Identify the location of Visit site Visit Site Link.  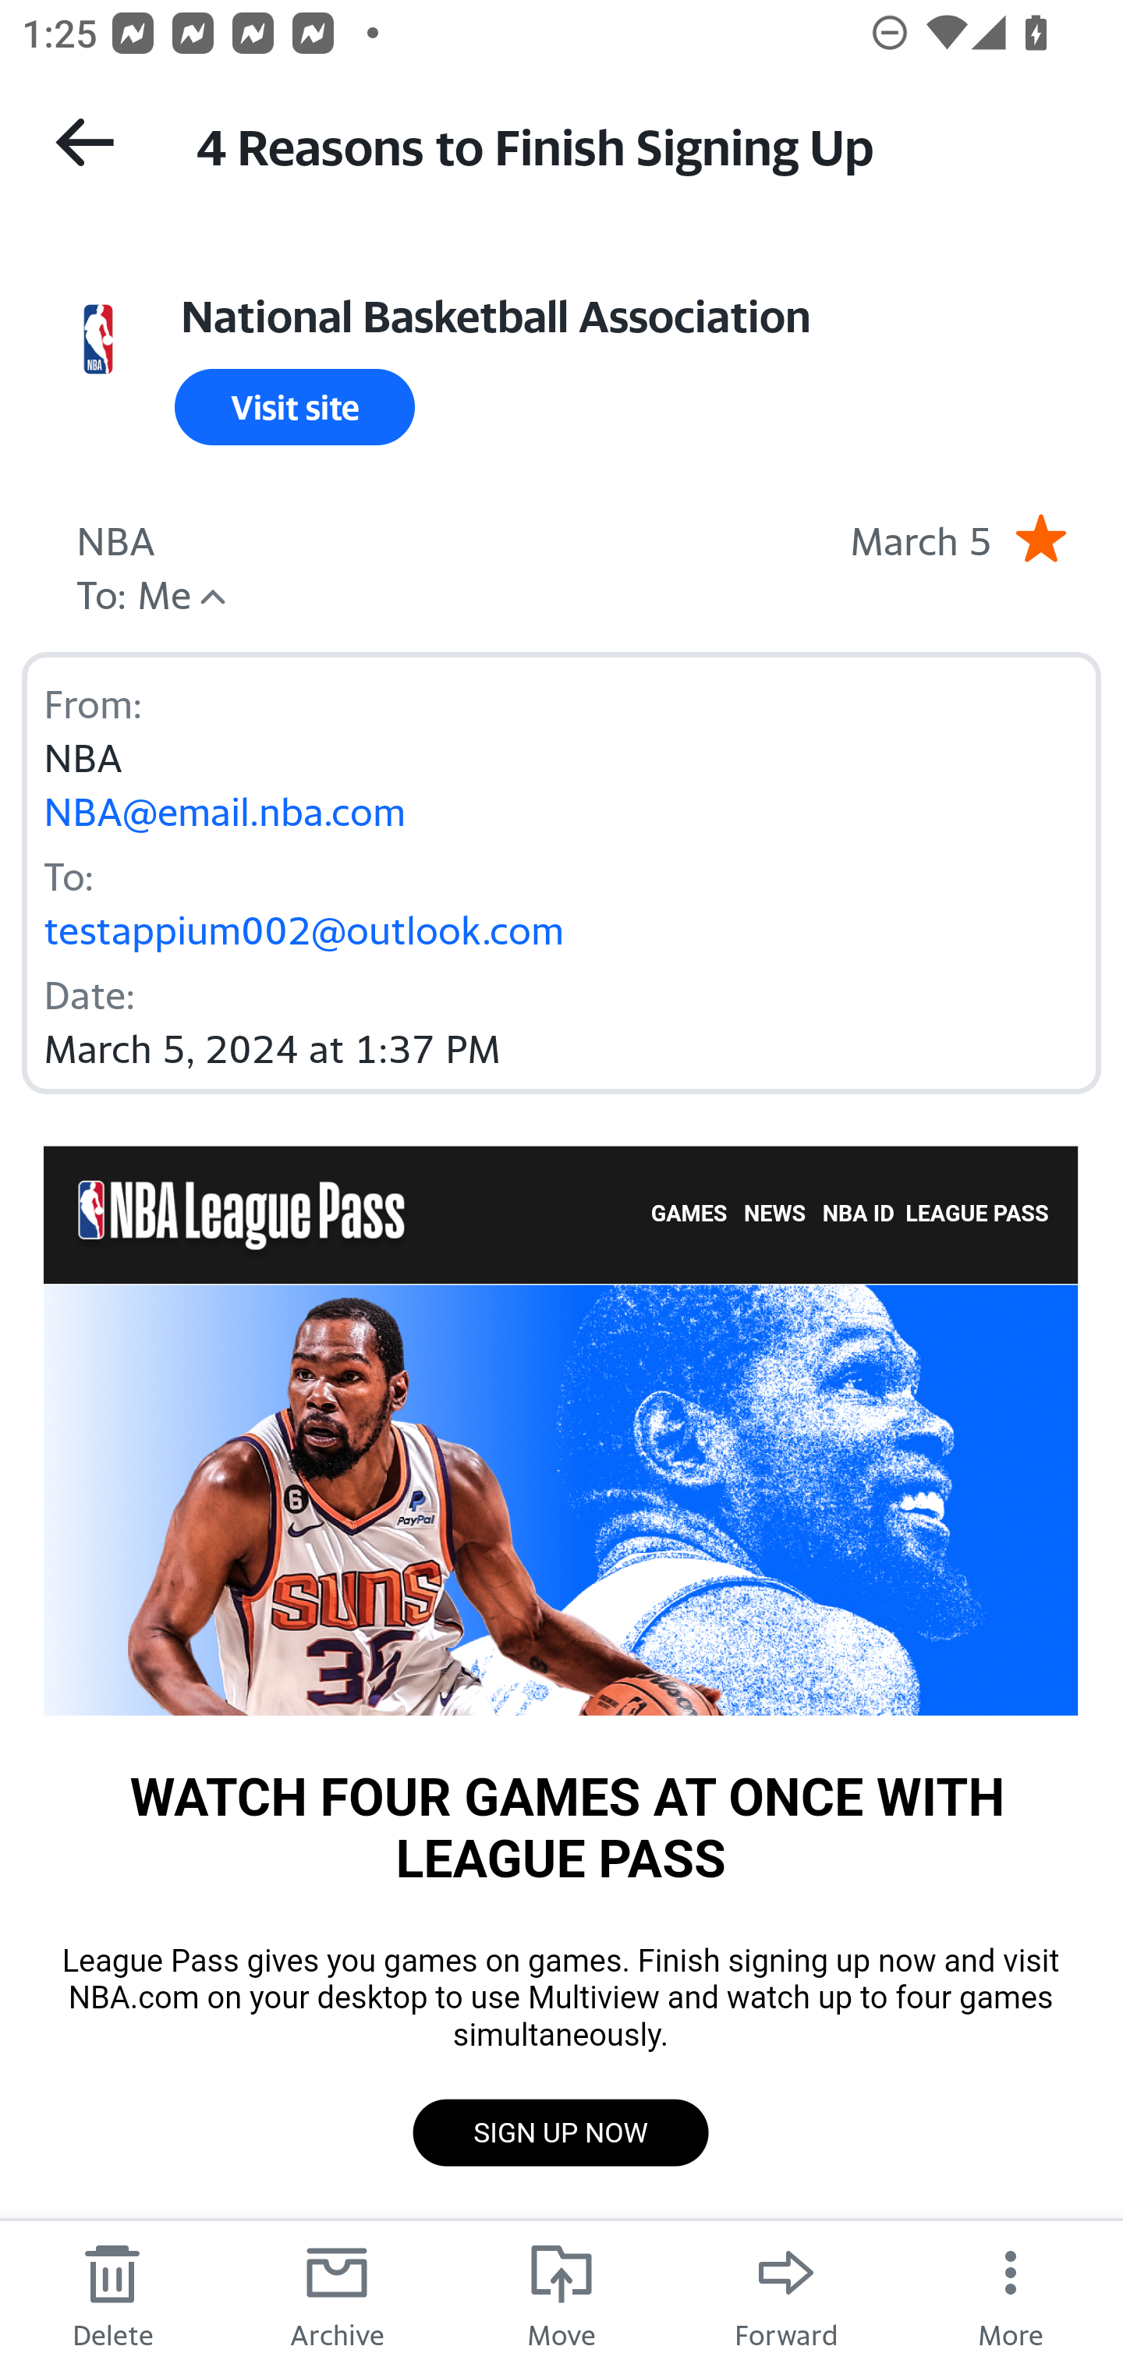
(295, 407).